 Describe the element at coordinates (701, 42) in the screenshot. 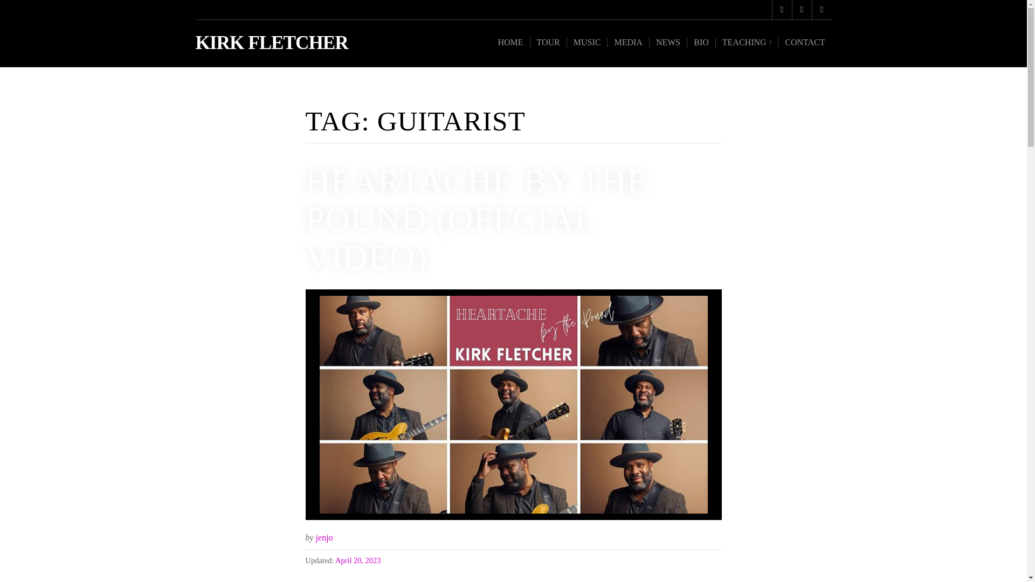

I see `BIO` at that location.